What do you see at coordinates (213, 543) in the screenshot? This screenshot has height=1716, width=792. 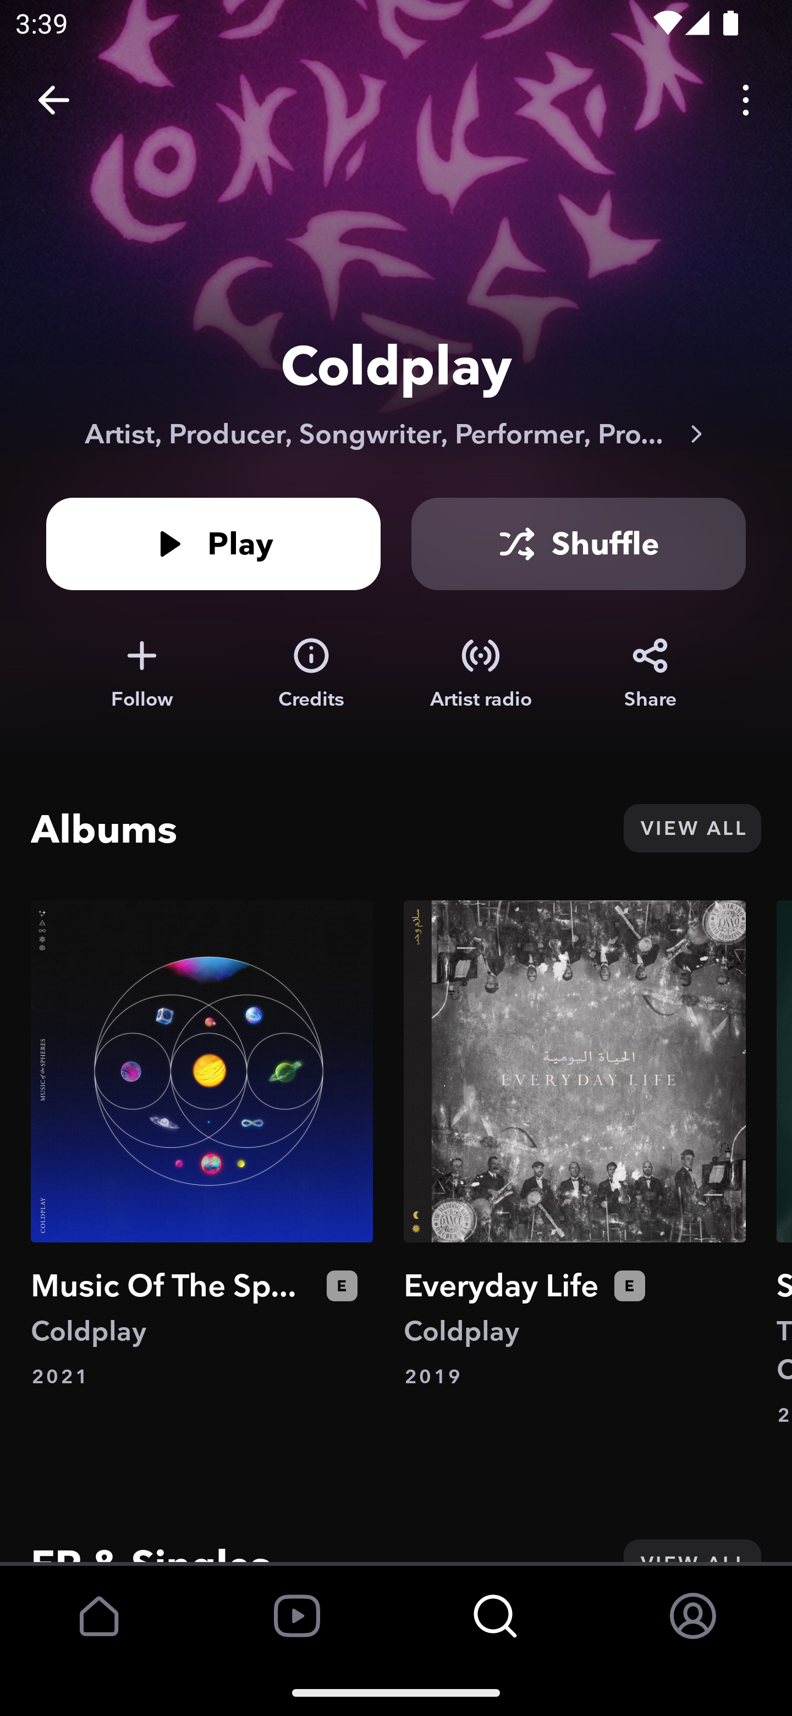 I see `Play` at bounding box center [213, 543].